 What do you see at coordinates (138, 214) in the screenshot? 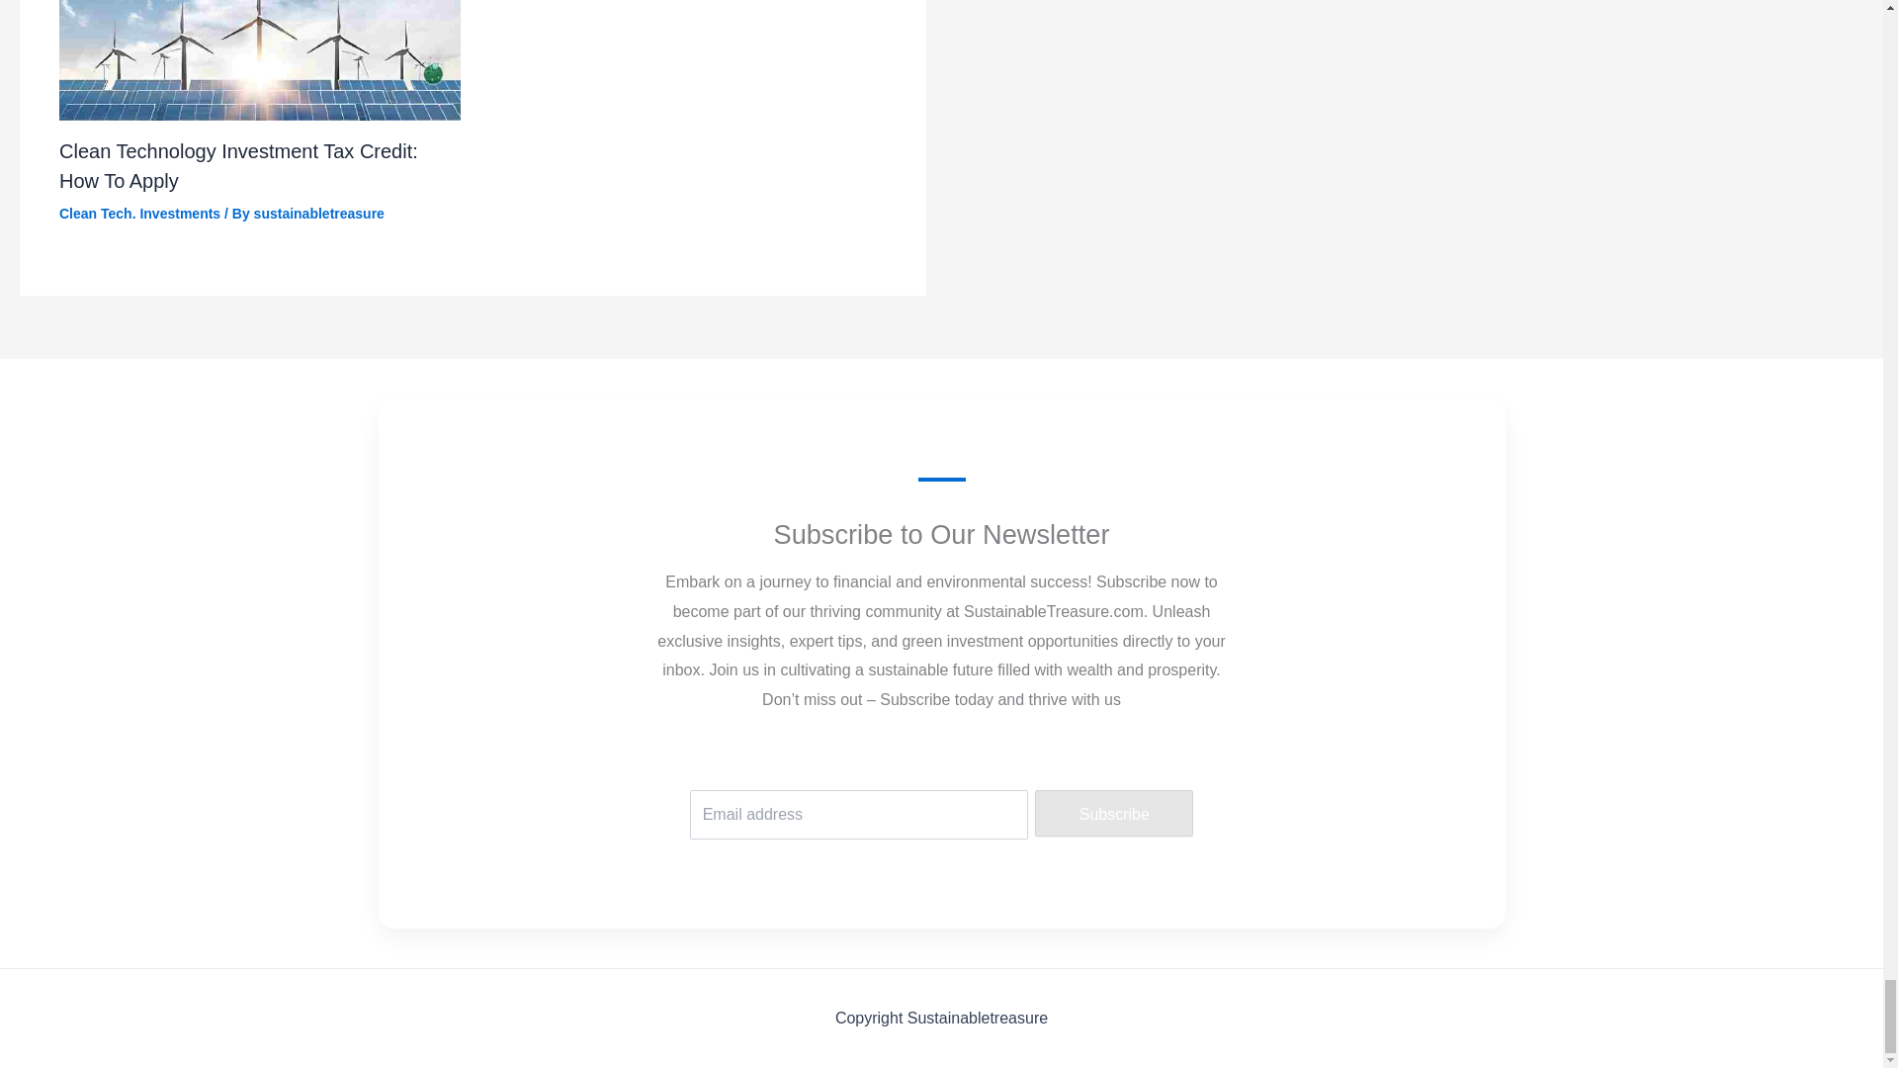
I see `Clean Tech. Investments` at bounding box center [138, 214].